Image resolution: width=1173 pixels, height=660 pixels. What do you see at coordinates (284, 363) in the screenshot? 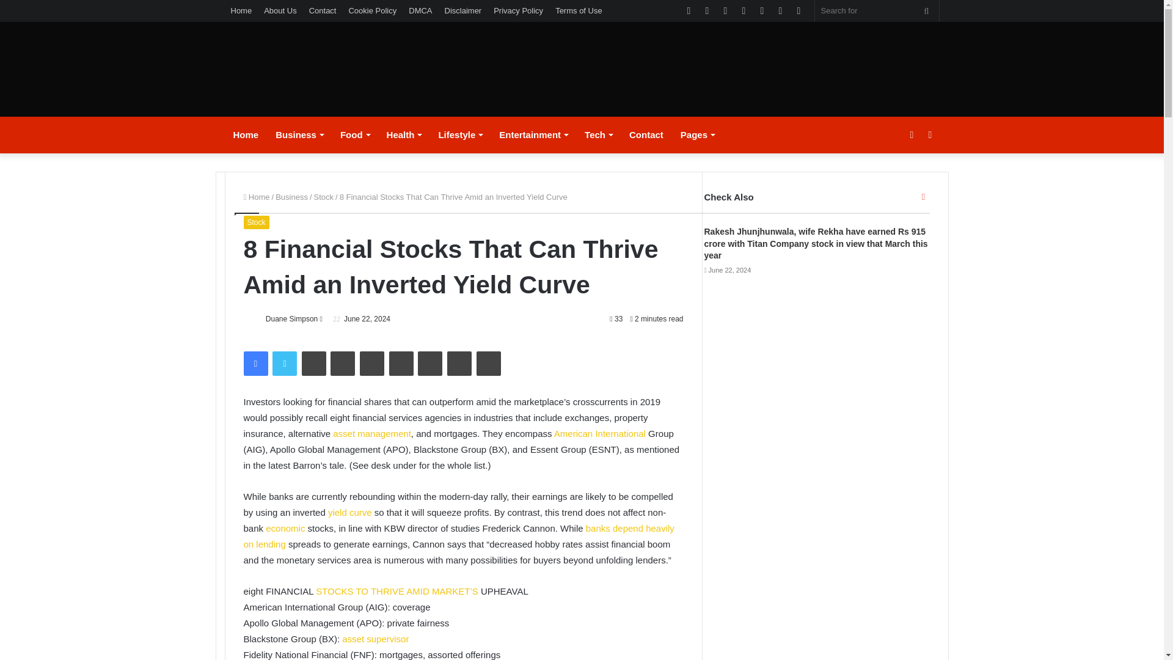
I see `Twitter` at bounding box center [284, 363].